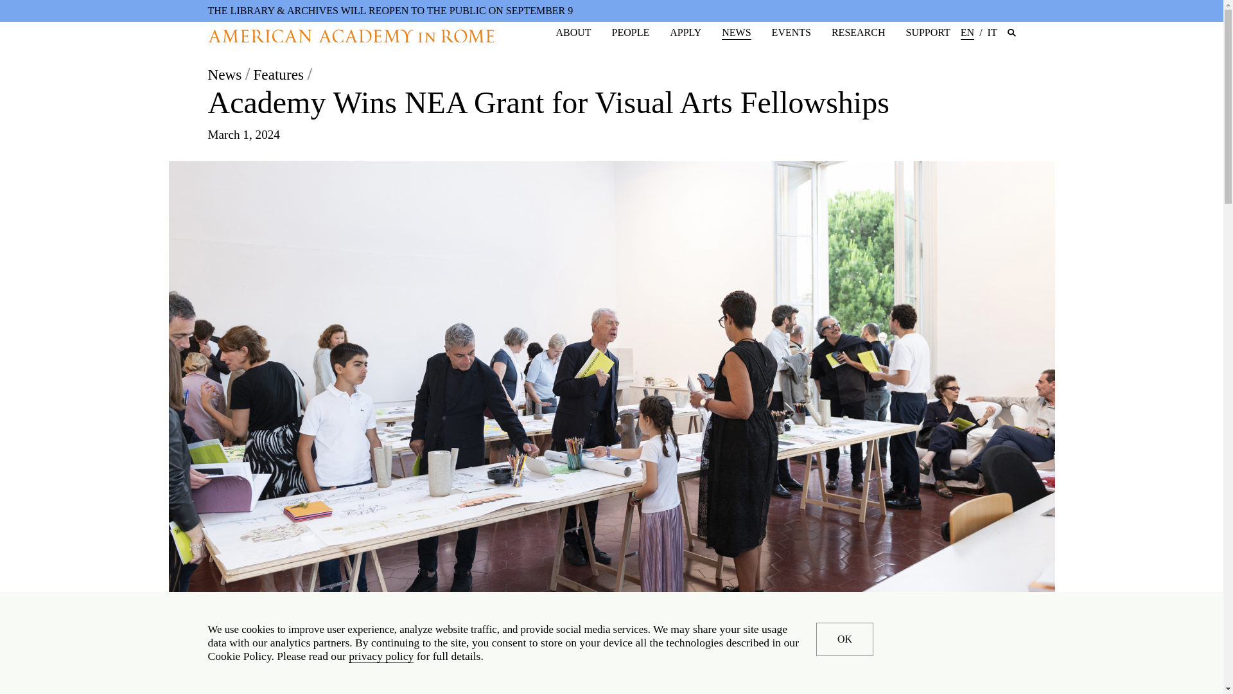 The width and height of the screenshot is (1233, 694). I want to click on SUPPORT, so click(929, 32).